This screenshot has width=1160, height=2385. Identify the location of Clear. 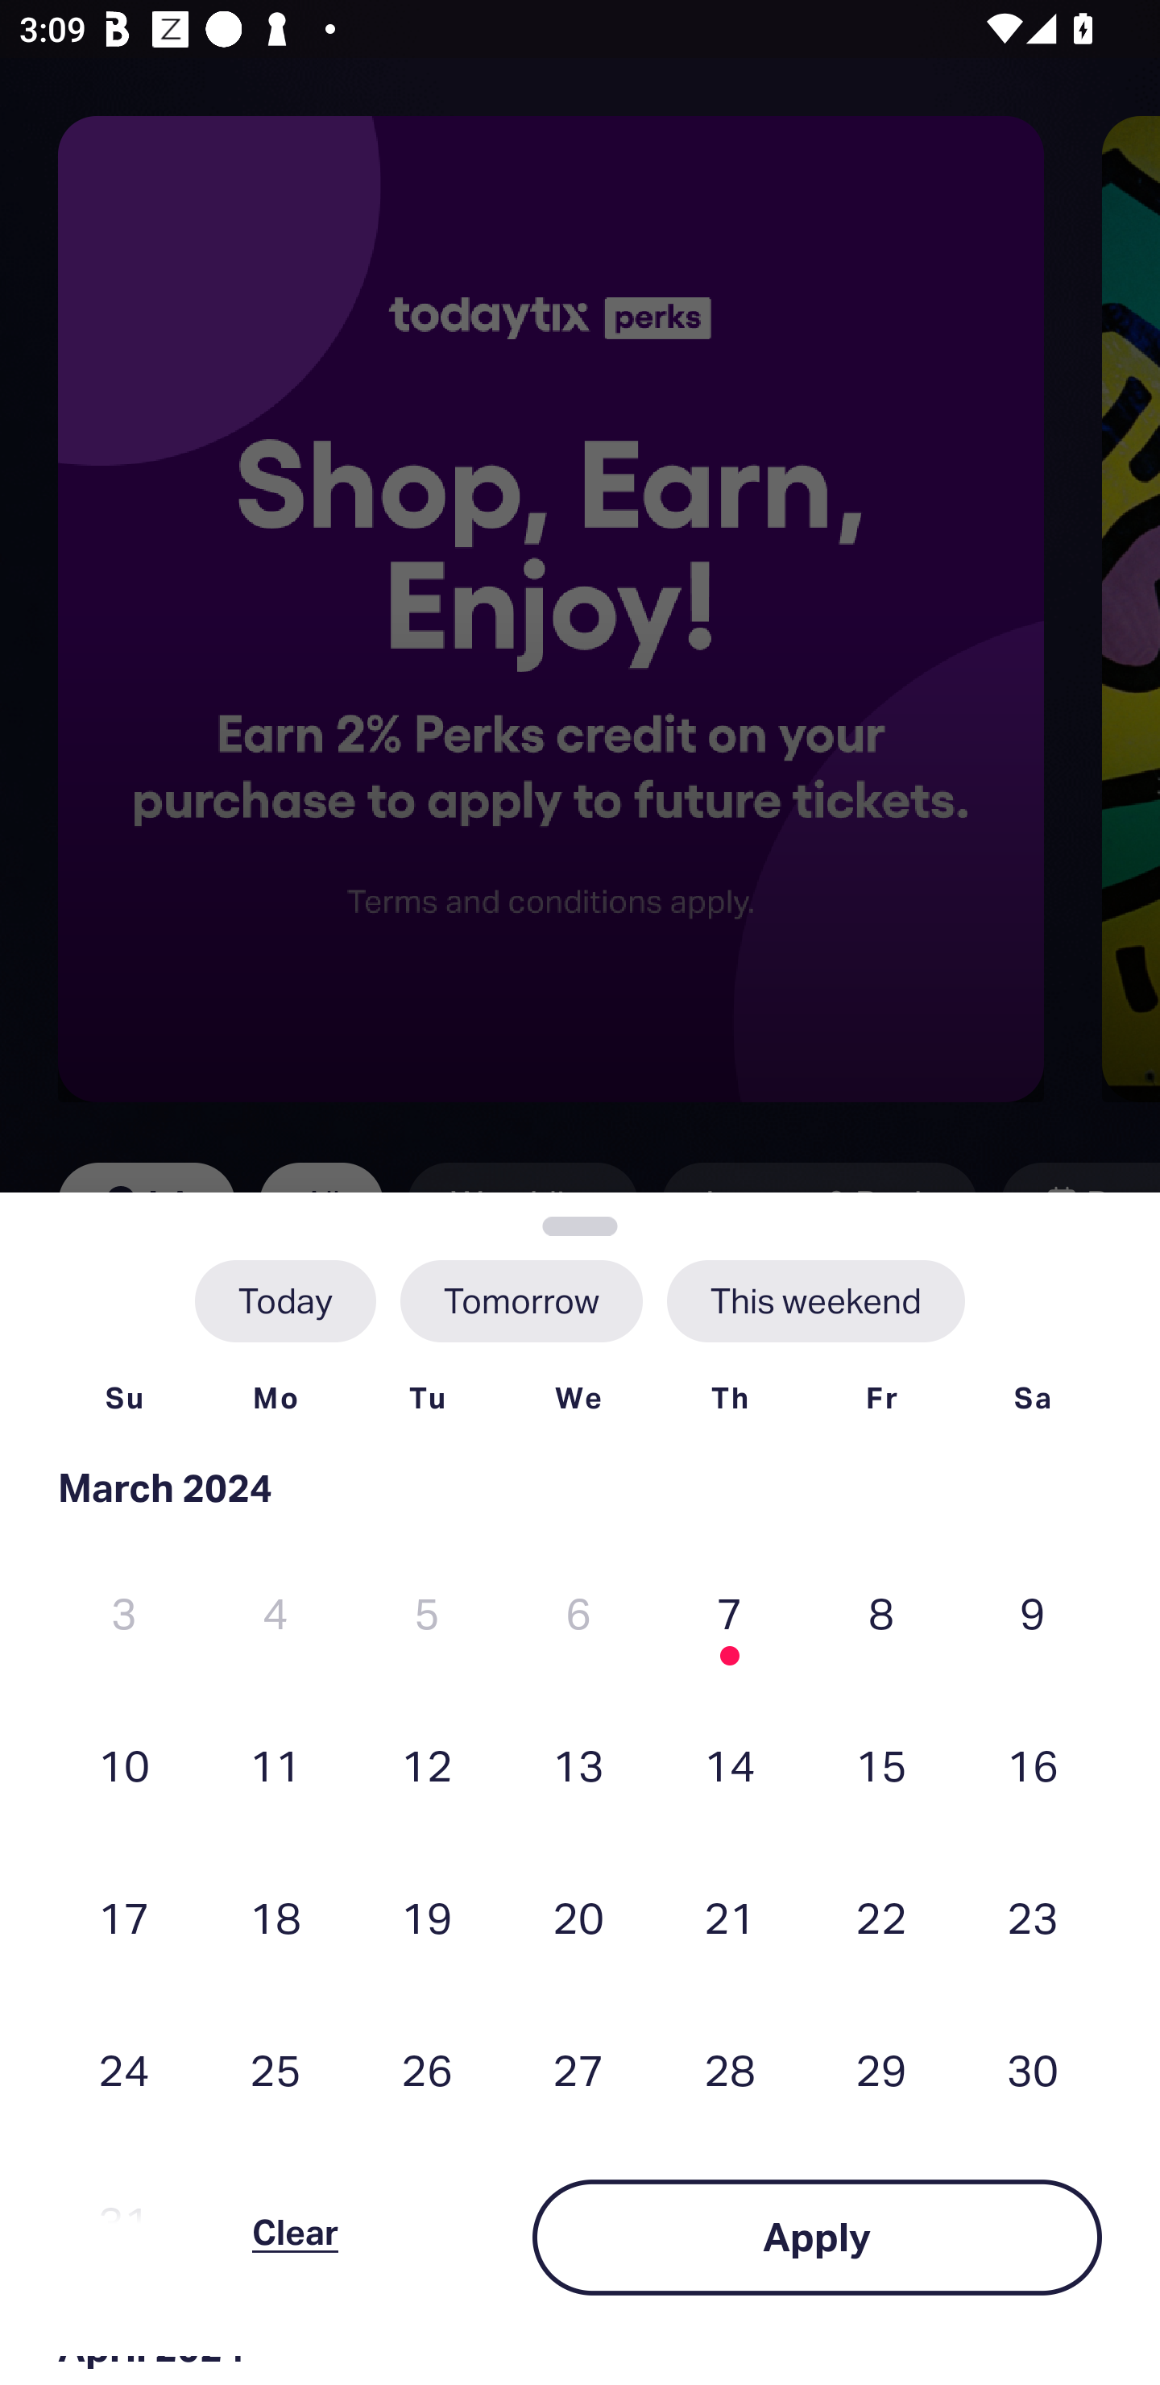
(295, 2237).